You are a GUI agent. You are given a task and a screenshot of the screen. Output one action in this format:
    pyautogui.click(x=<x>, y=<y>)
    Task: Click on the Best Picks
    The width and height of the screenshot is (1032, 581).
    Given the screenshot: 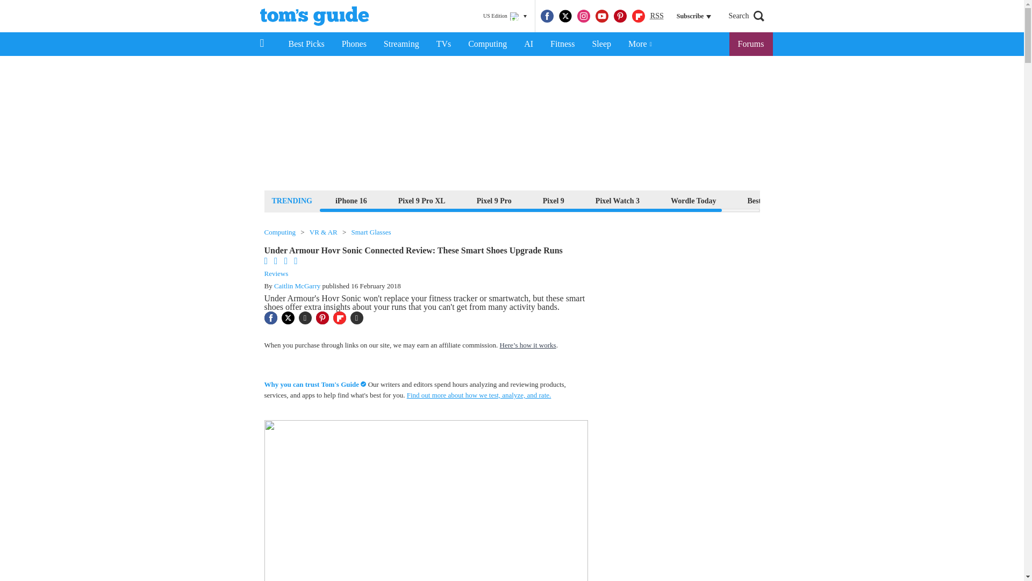 What is the action you would take?
    pyautogui.click(x=306, y=44)
    